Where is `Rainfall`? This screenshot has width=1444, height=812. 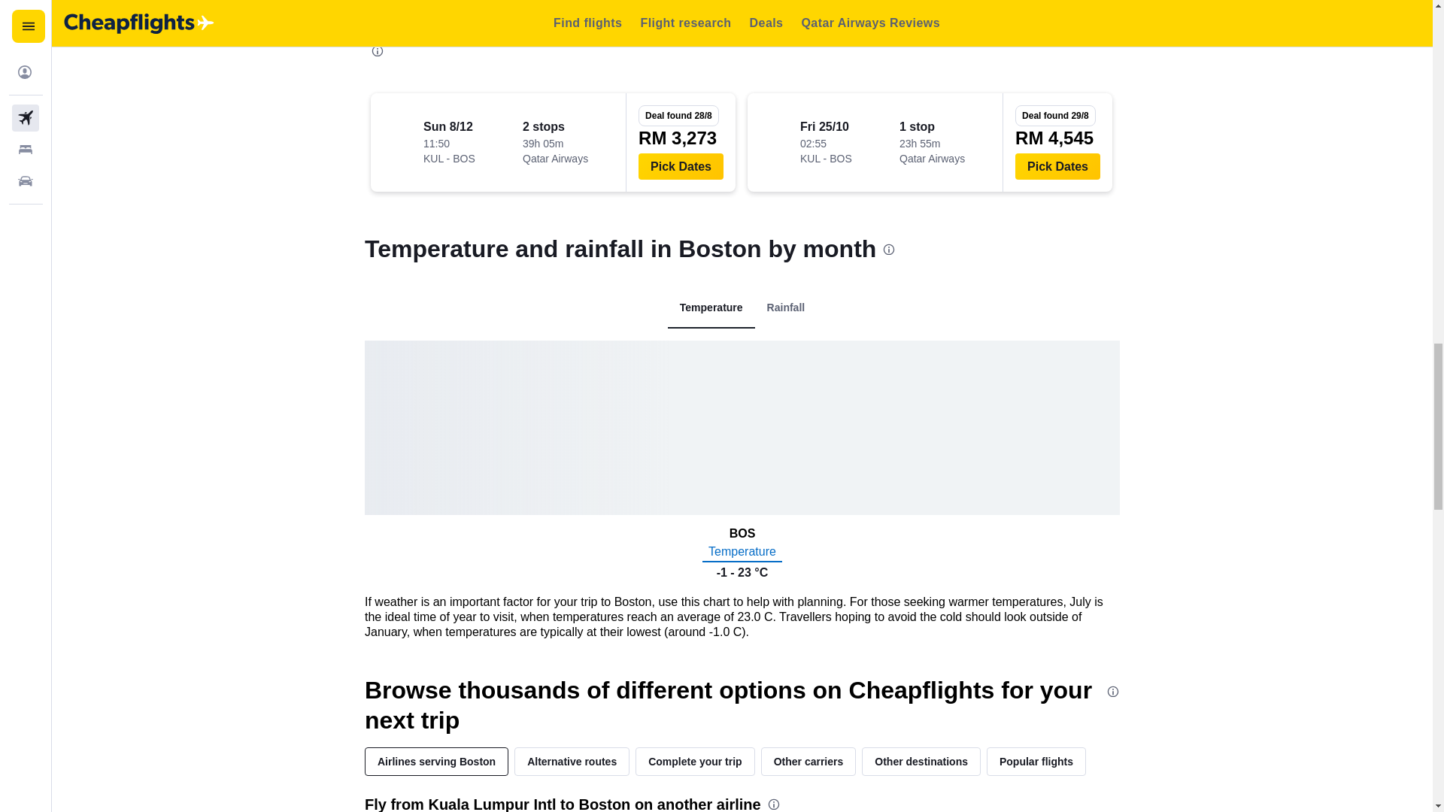
Rainfall is located at coordinates (786, 308).